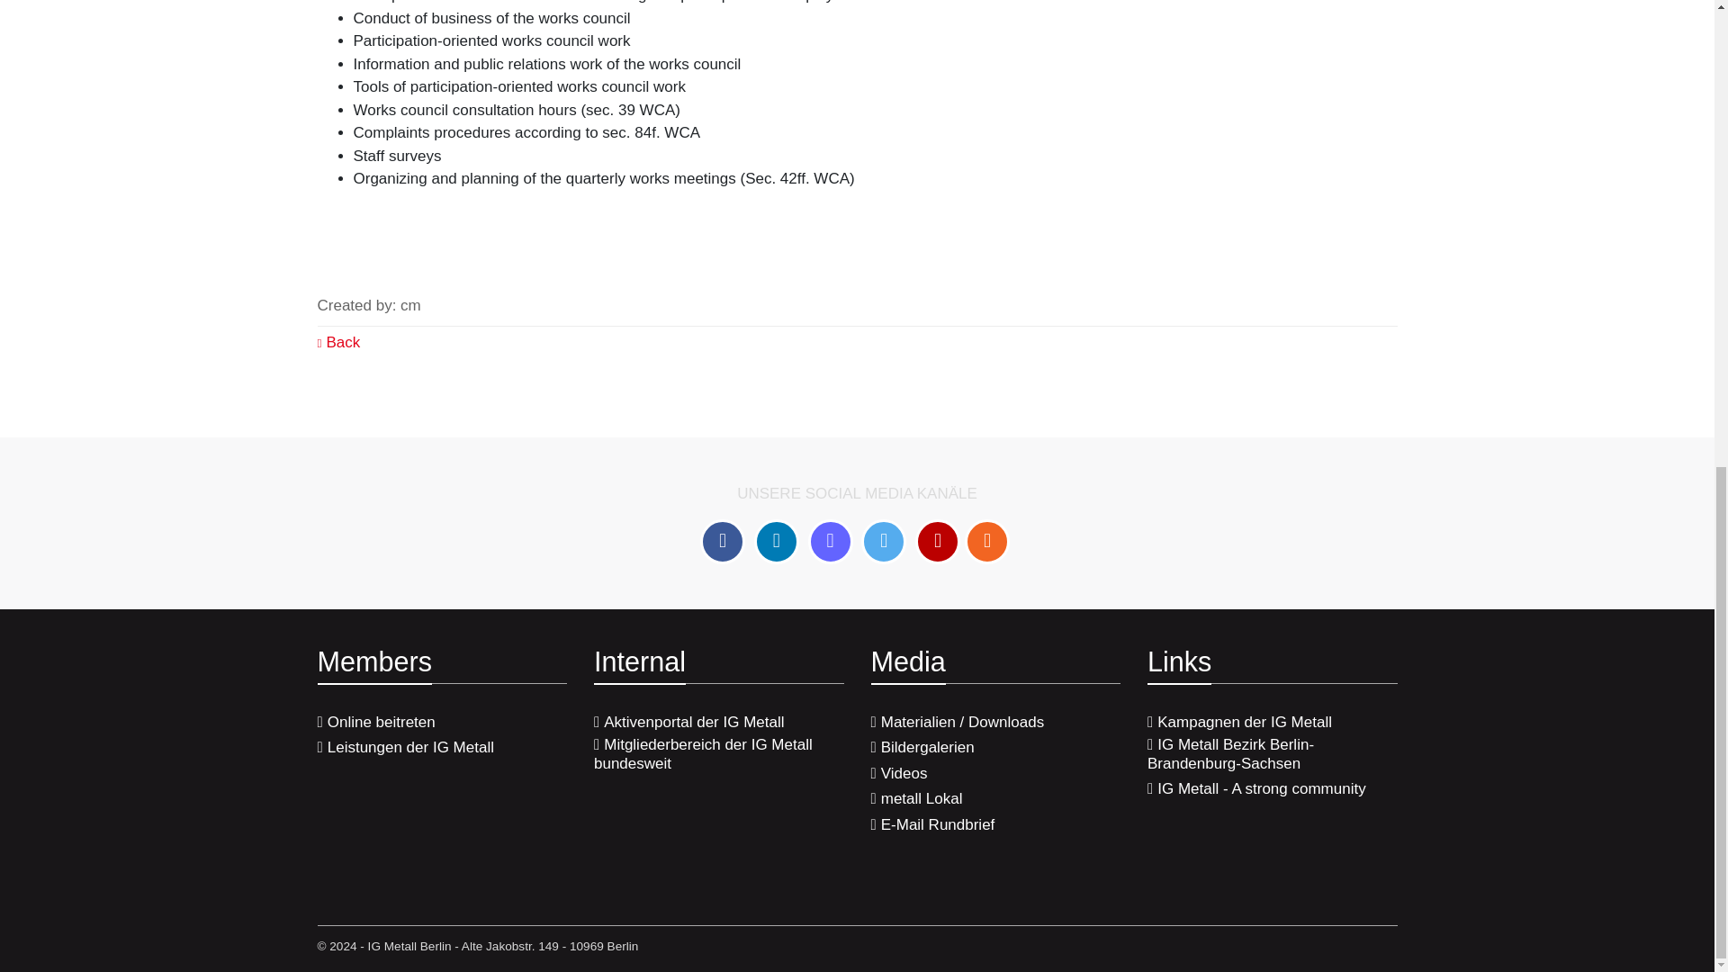  What do you see at coordinates (337, 342) in the screenshot?
I see `Back` at bounding box center [337, 342].